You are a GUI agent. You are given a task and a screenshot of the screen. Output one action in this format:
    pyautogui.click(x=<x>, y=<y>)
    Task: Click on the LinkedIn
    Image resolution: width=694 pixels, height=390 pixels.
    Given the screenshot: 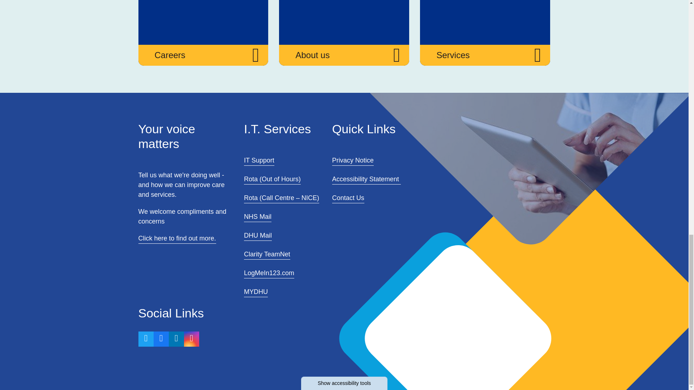 What is the action you would take?
    pyautogui.click(x=176, y=339)
    